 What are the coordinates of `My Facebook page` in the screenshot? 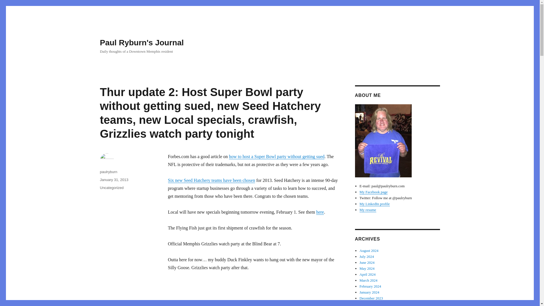 It's located at (373, 192).